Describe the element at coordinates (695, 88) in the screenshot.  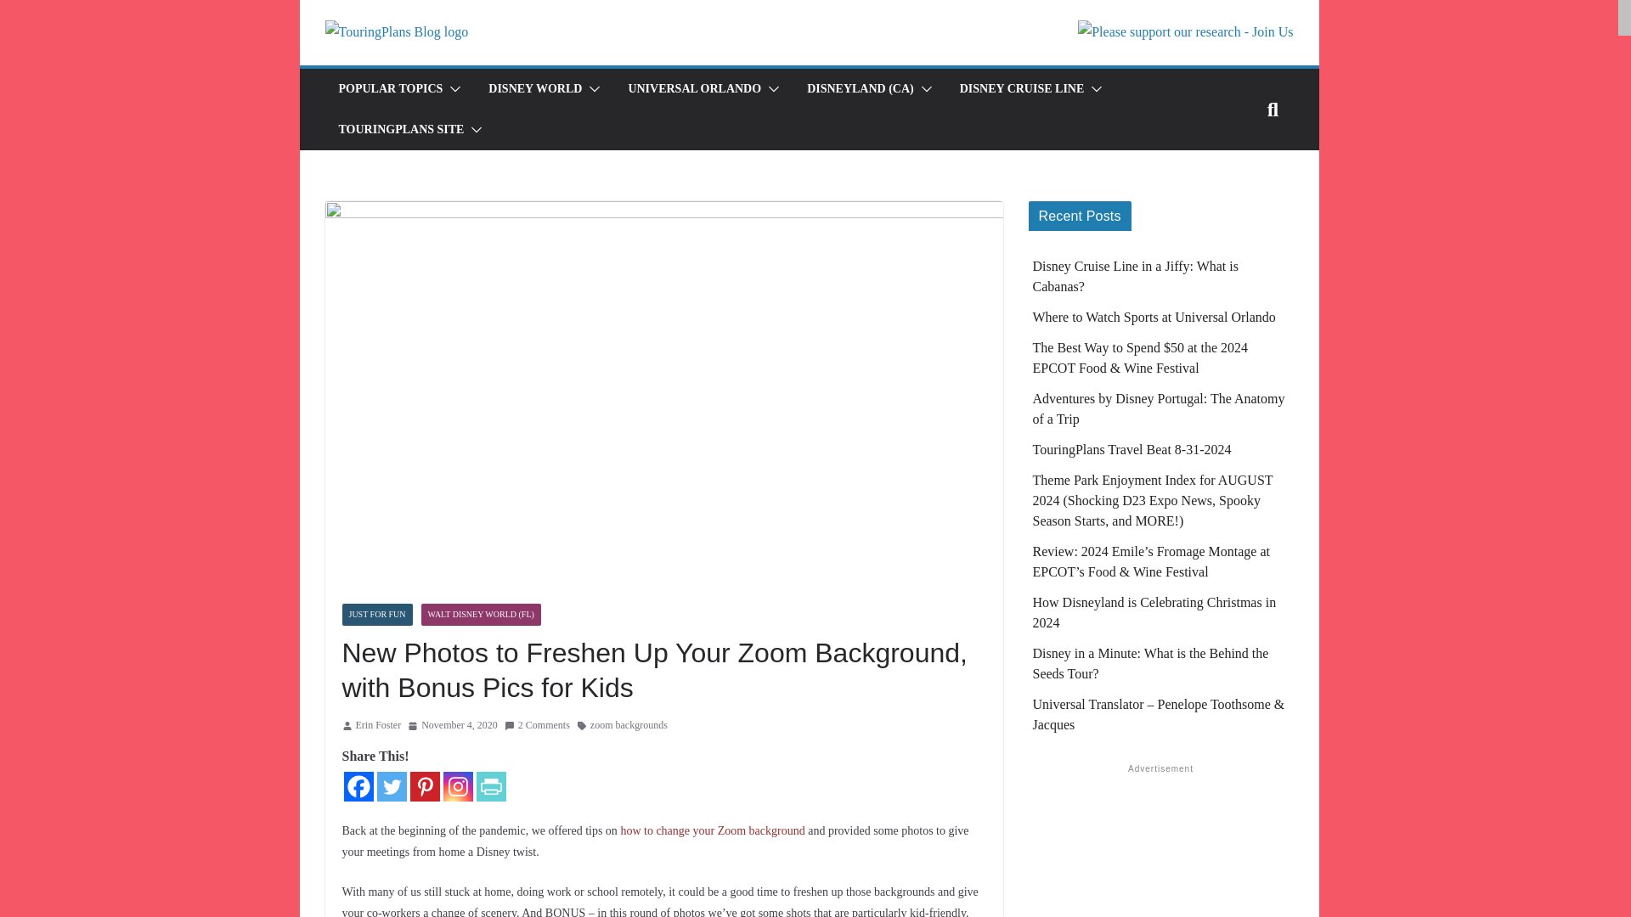
I see `UNIVERSAL ORLANDO` at that location.